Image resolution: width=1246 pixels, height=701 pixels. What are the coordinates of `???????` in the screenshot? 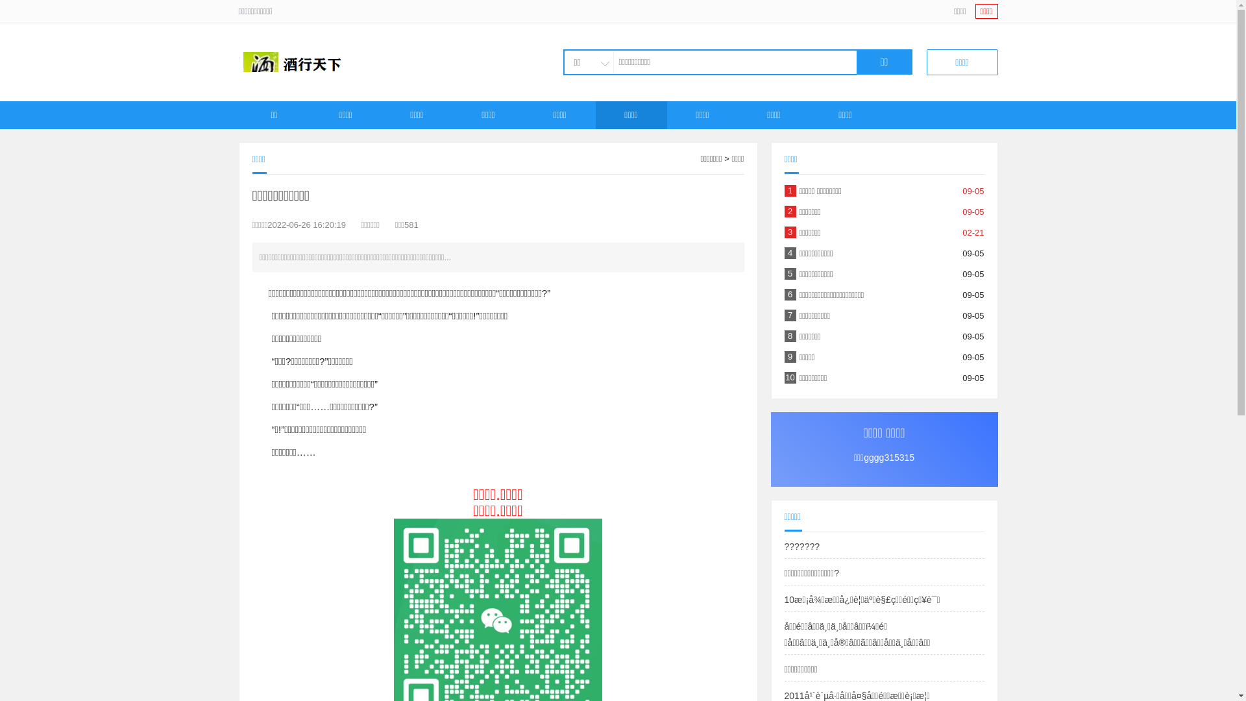 It's located at (802, 547).